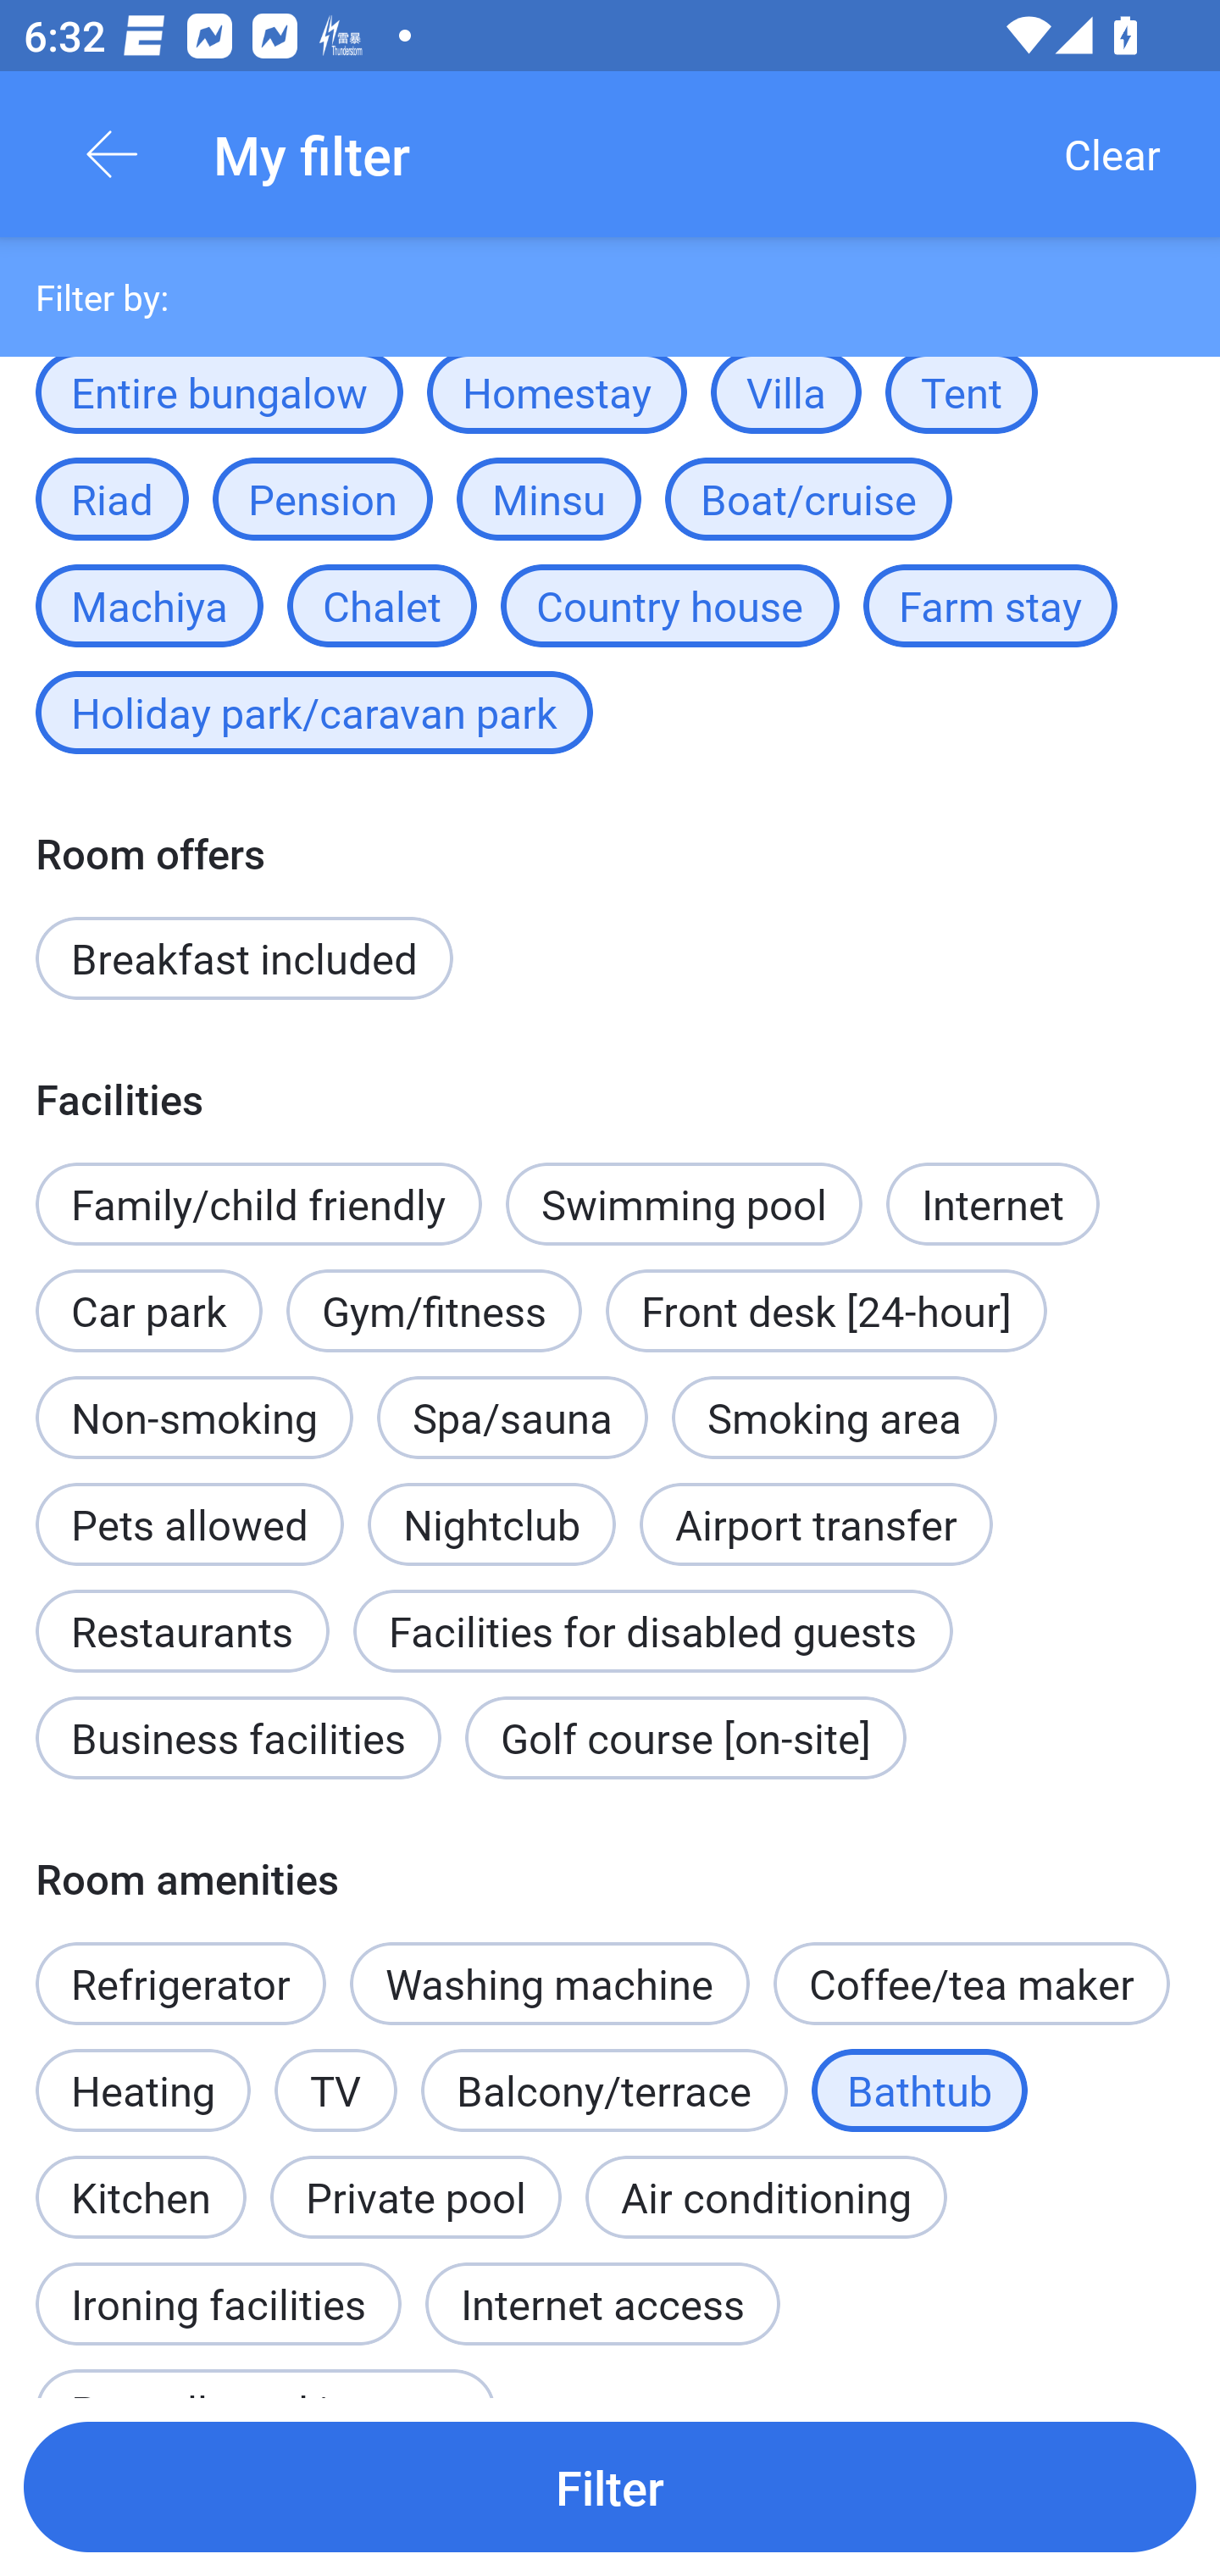 Image resolution: width=1220 pixels, height=2576 pixels. Describe the element at coordinates (244, 958) in the screenshot. I see `Breakfast included` at that location.